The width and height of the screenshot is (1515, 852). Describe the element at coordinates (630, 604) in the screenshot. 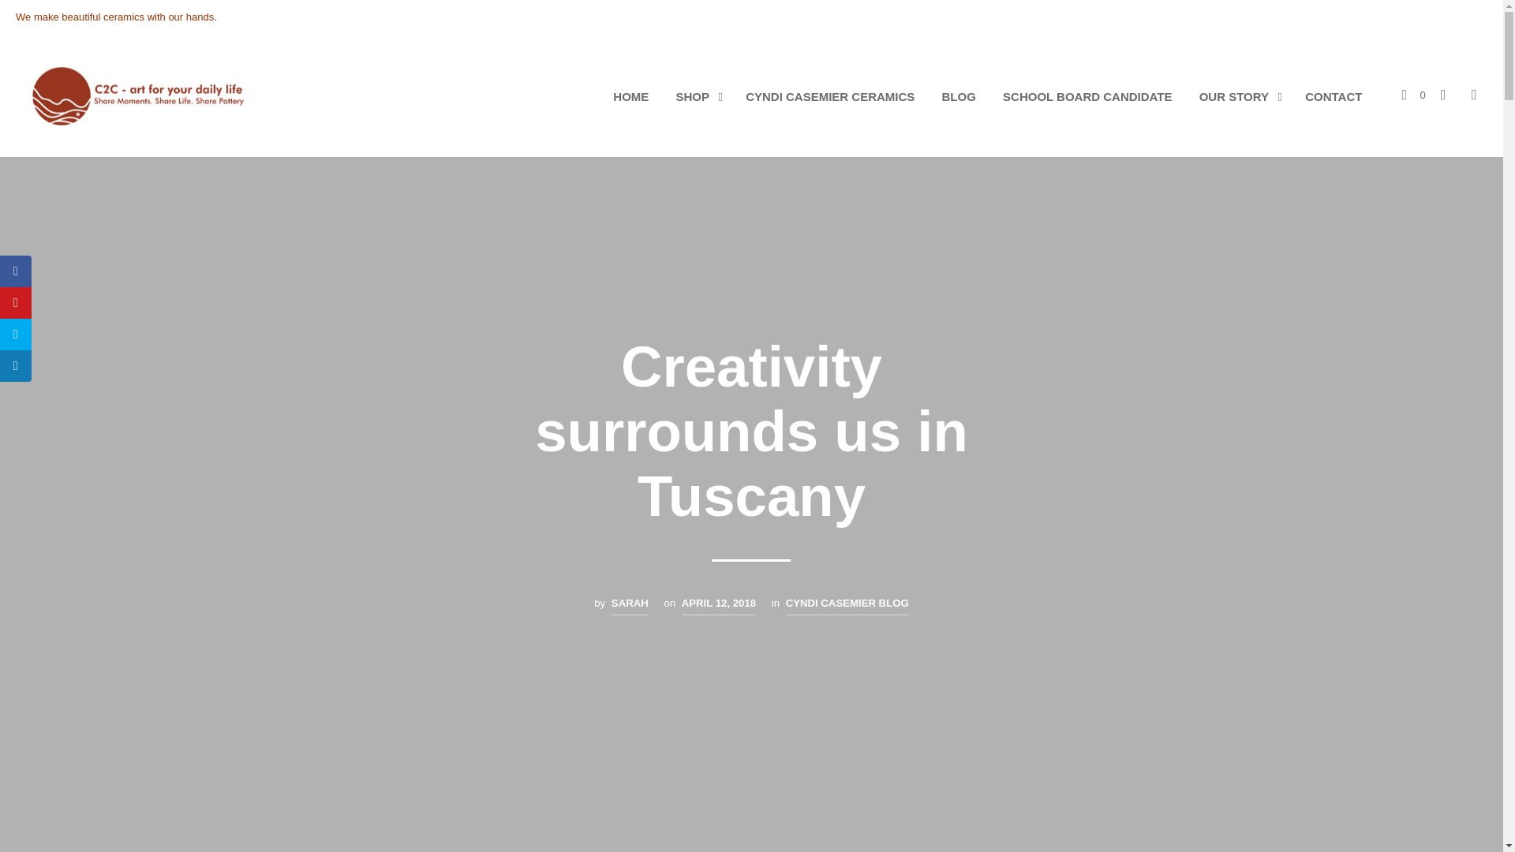

I see `SARAH` at that location.